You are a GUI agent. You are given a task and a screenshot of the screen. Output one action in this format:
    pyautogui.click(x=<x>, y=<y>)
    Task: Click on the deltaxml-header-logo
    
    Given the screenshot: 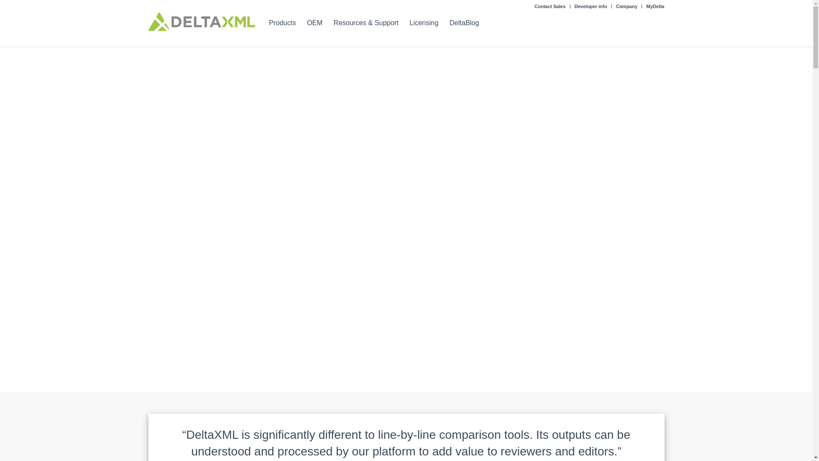 What is the action you would take?
    pyautogui.click(x=201, y=22)
    